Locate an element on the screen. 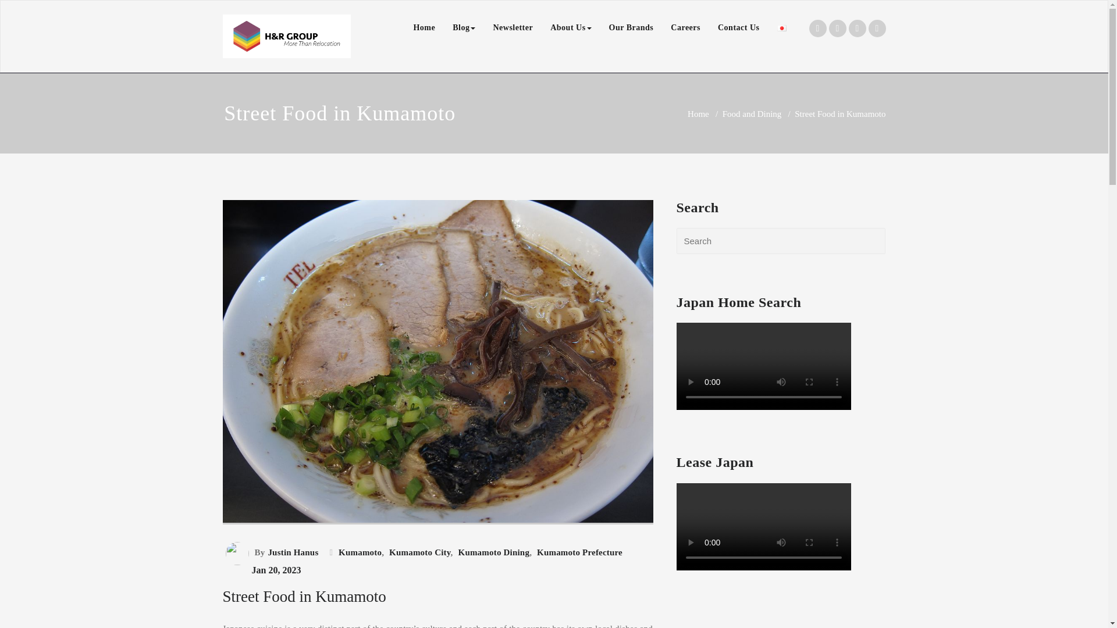 This screenshot has height=628, width=1117. Street Food in Kumamoto is located at coordinates (304, 597).